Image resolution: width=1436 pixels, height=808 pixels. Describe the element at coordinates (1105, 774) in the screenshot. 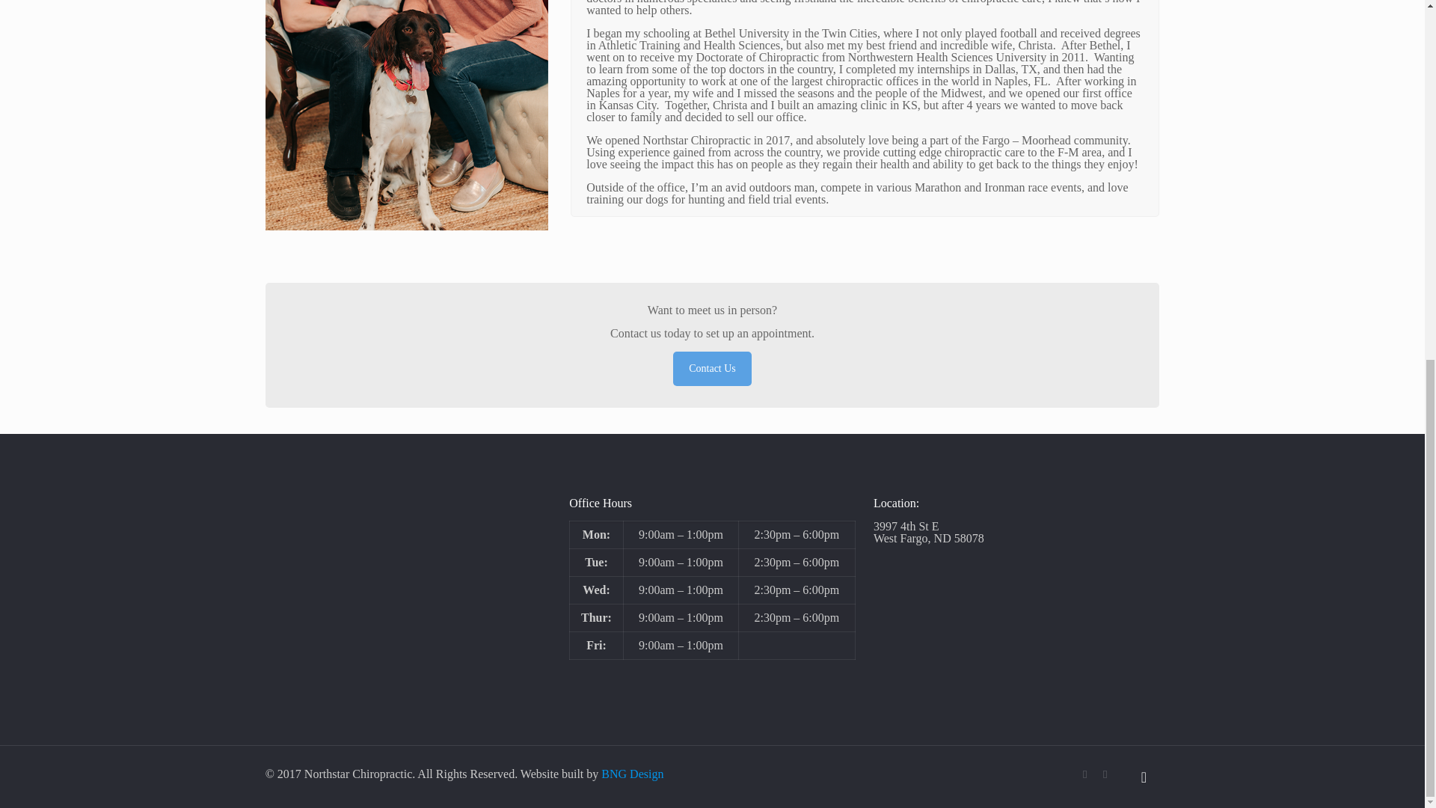

I see `Instagram` at that location.